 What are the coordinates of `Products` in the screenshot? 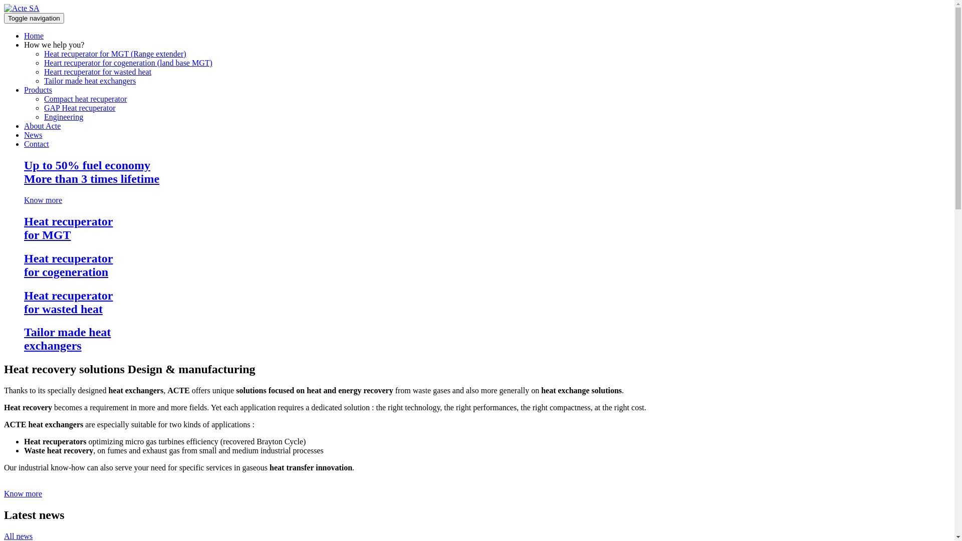 It's located at (38, 90).